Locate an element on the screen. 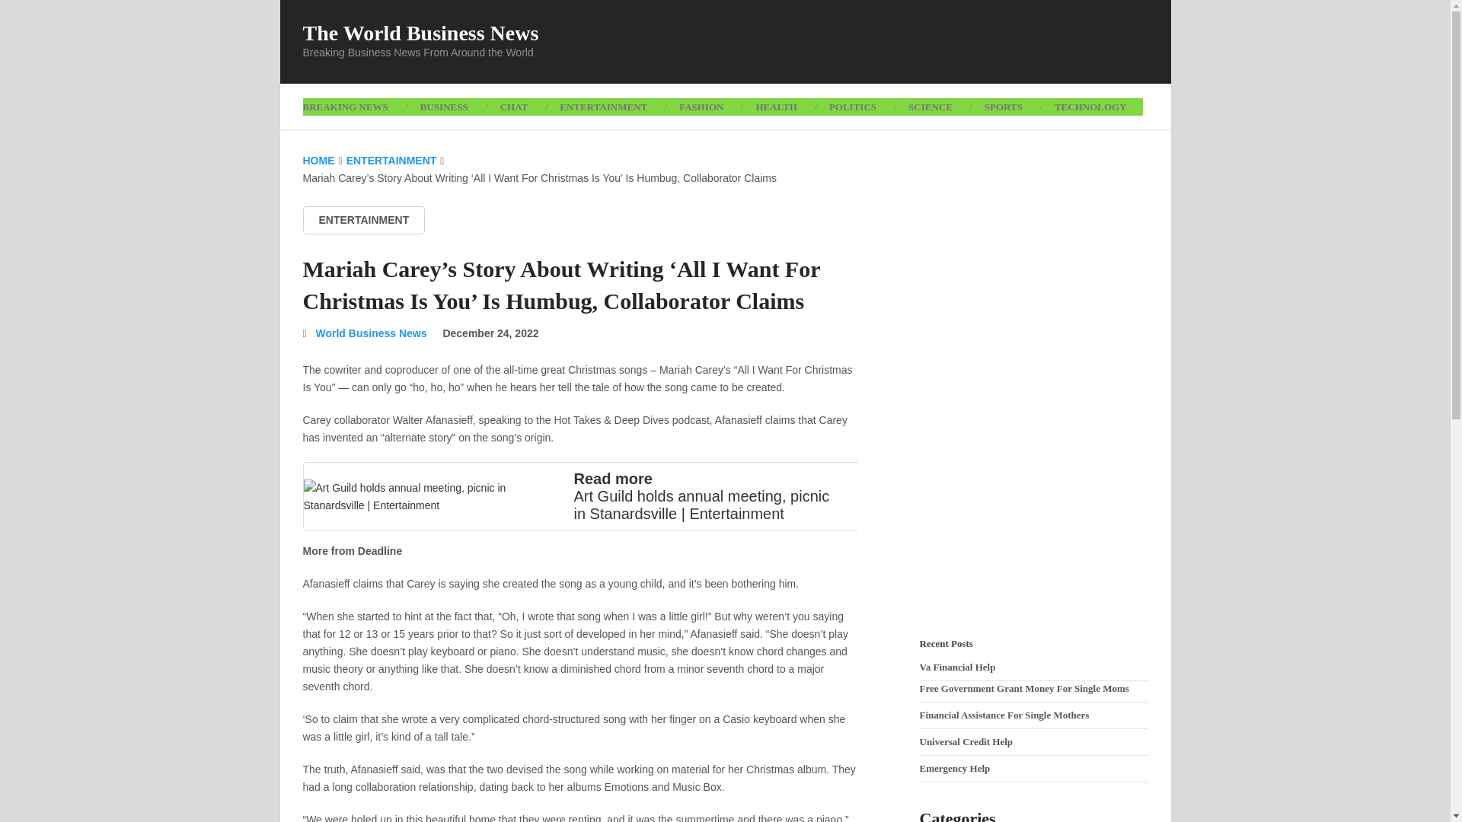  BREAKING NEWS is located at coordinates (353, 107).